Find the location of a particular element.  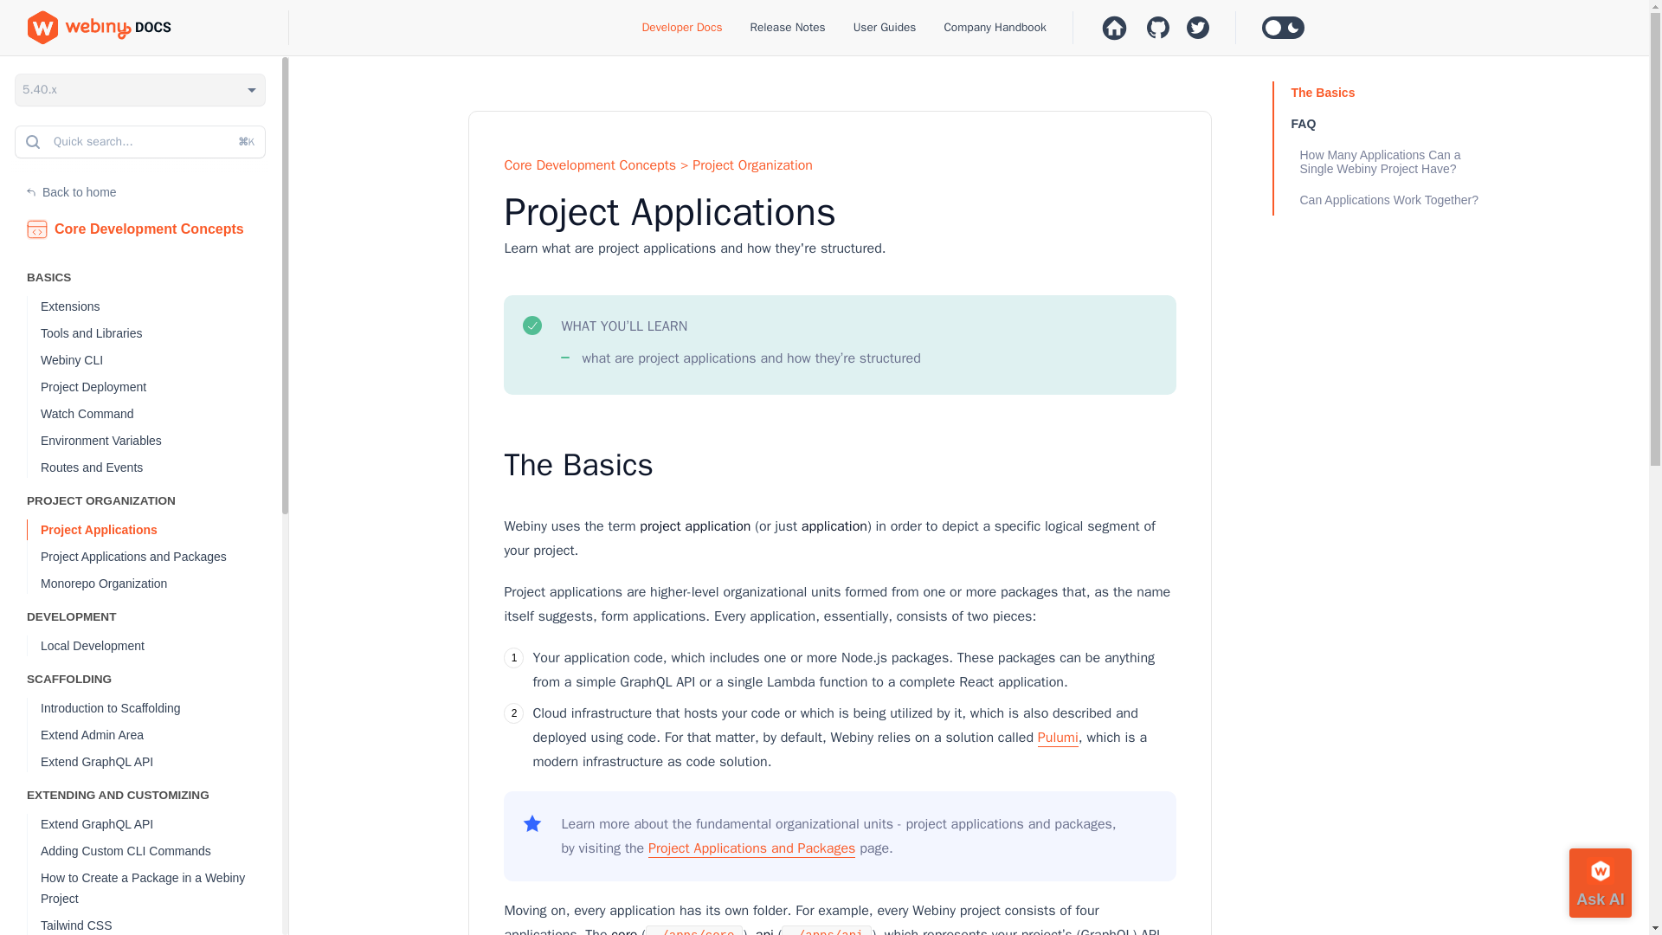

Project Deployment is located at coordinates (161, 387).